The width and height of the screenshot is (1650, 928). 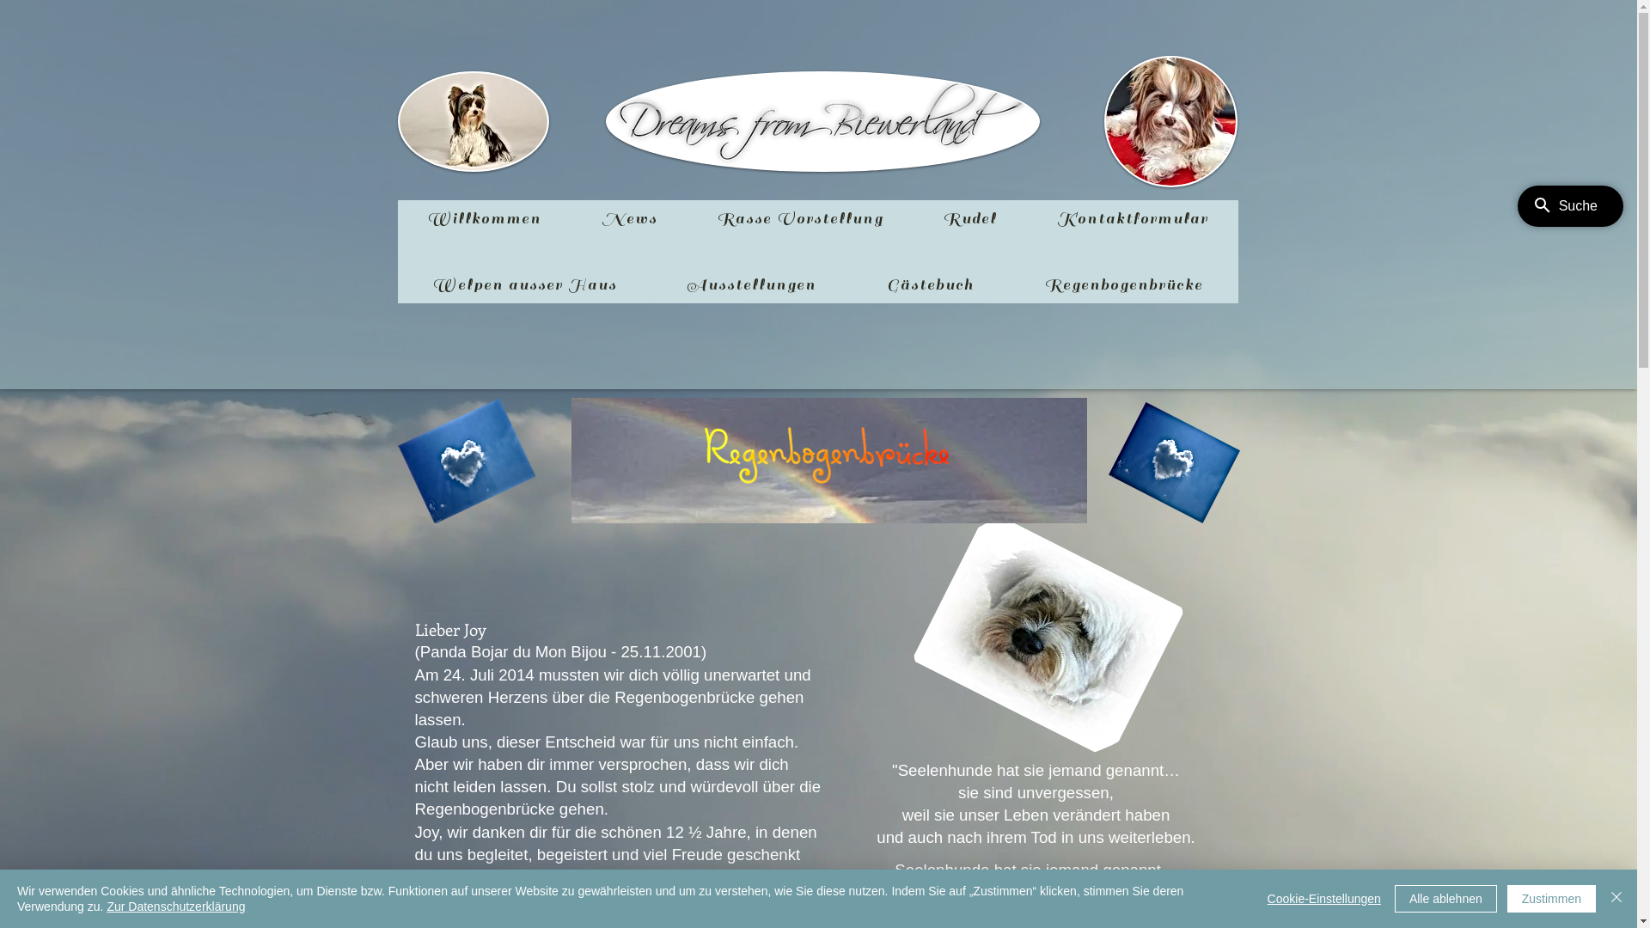 What do you see at coordinates (1133, 218) in the screenshot?
I see `Kontaktformular` at bounding box center [1133, 218].